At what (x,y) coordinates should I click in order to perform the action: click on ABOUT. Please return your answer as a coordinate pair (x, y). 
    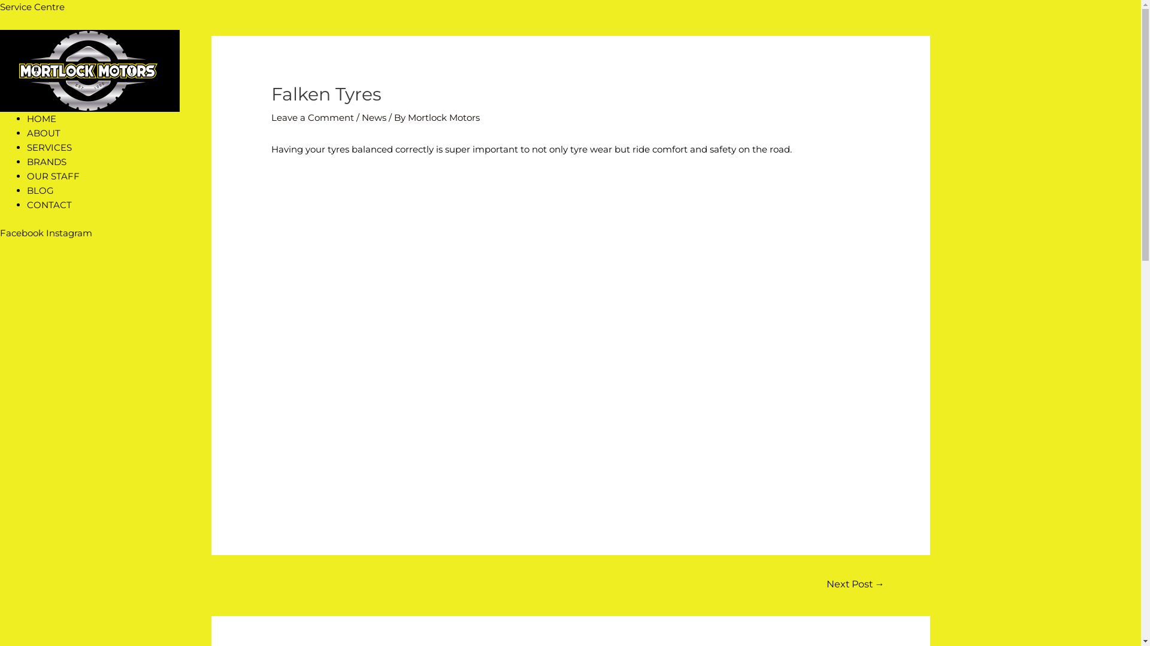
    Looking at the image, I should click on (44, 133).